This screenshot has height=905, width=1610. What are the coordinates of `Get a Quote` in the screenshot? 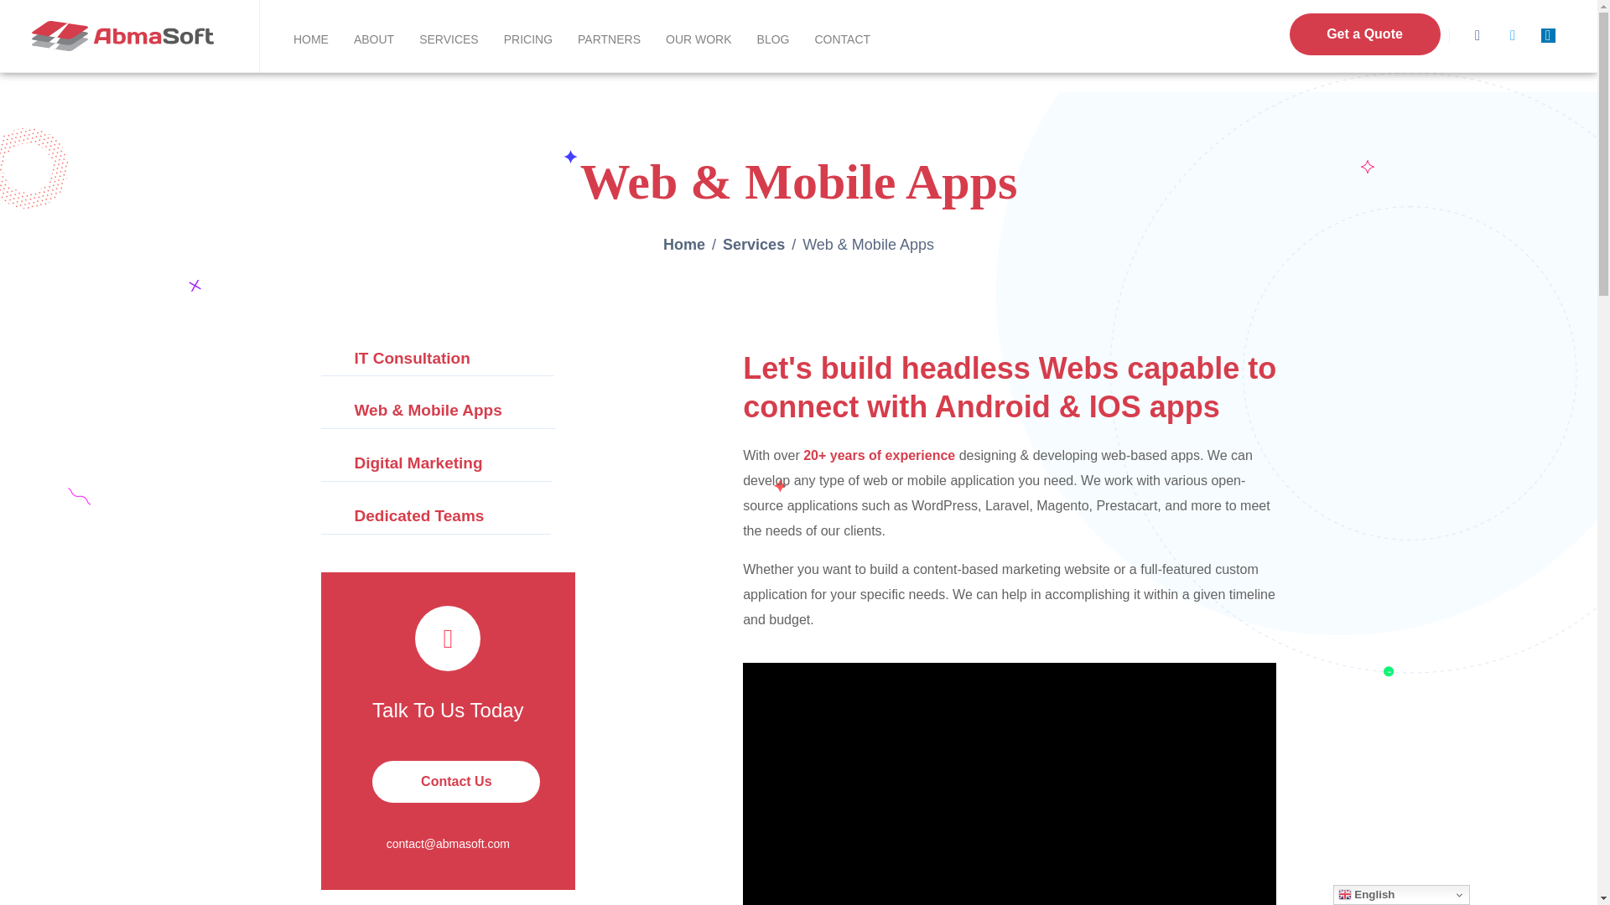 It's located at (1365, 34).